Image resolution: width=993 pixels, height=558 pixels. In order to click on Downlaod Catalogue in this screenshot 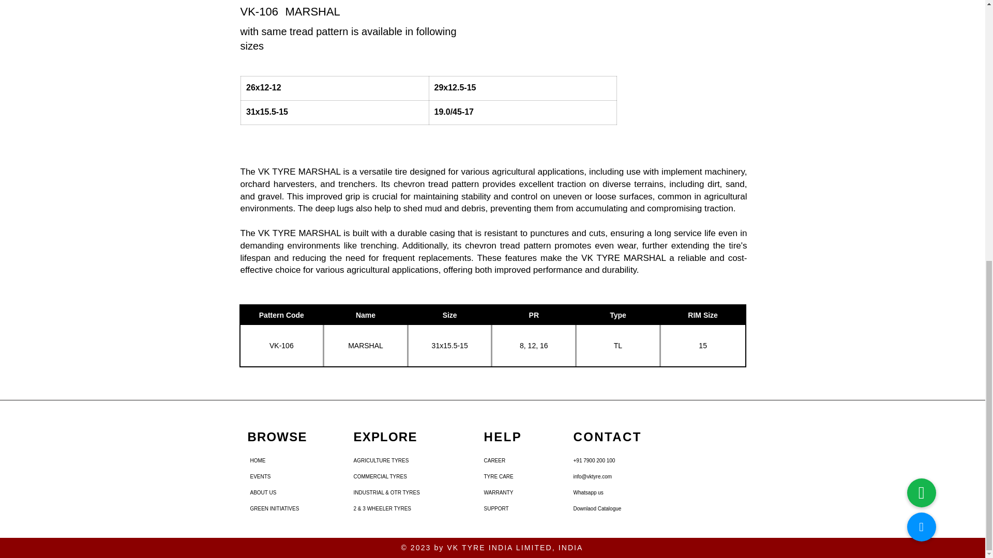, I will do `click(610, 508)`.